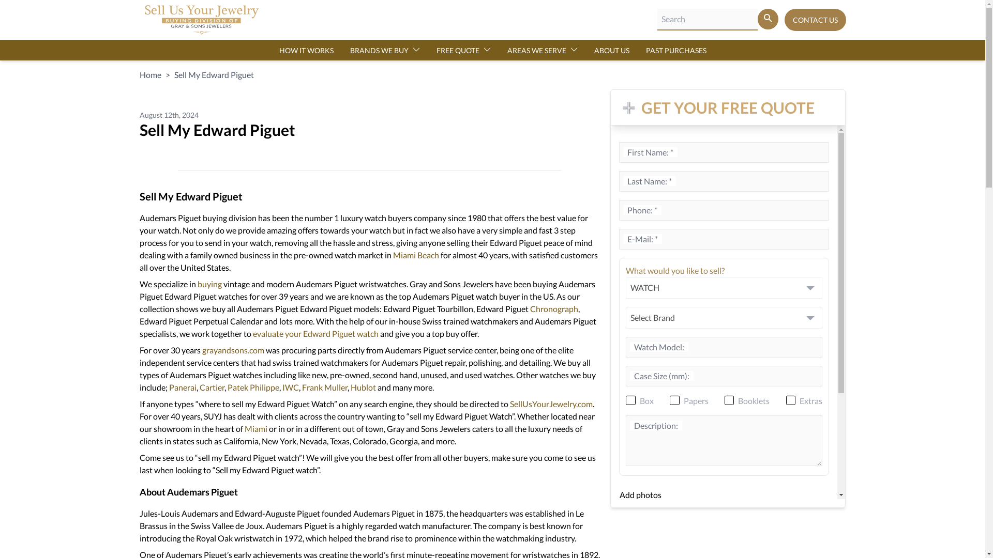  Describe the element at coordinates (210, 284) in the screenshot. I see `buying` at that location.